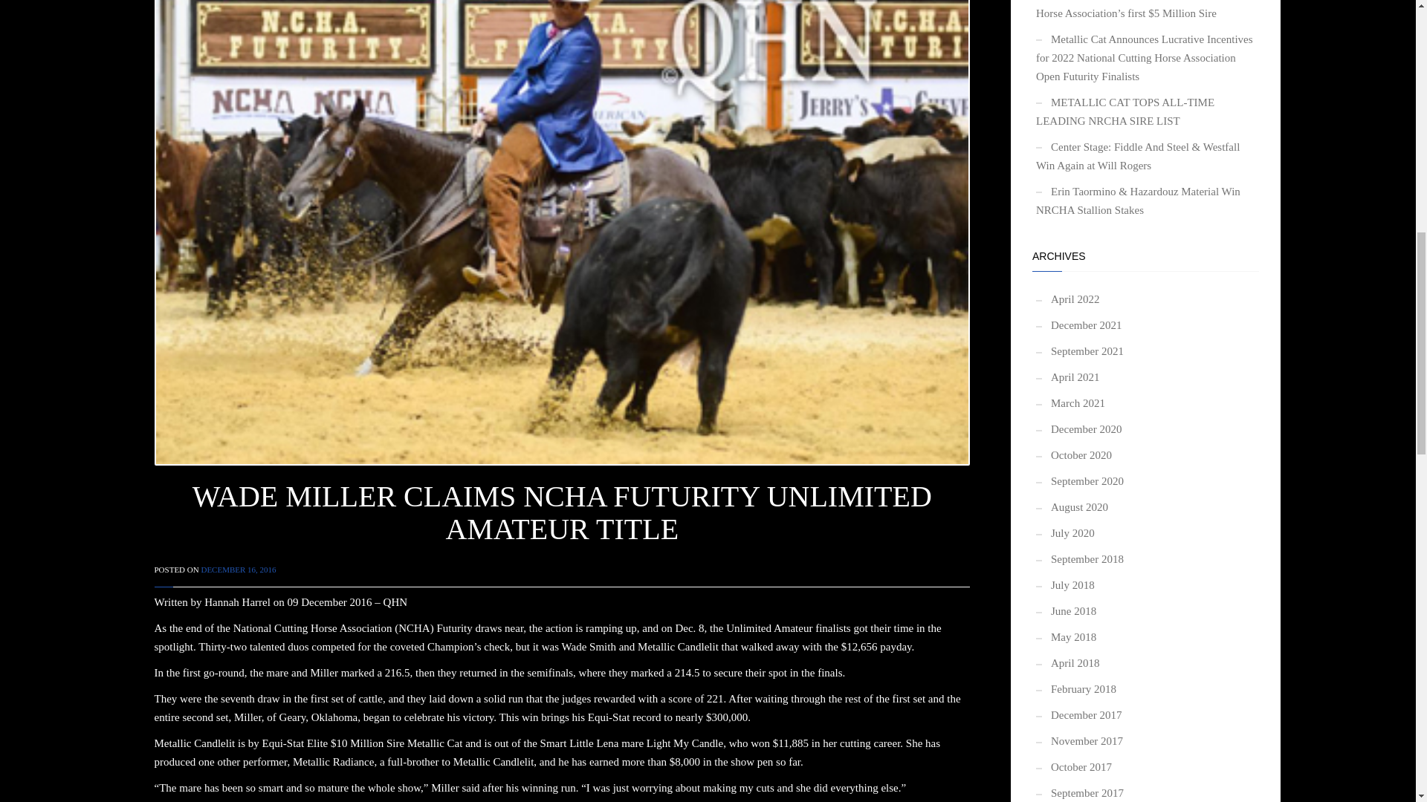  Describe the element at coordinates (1078, 715) in the screenshot. I see `December 2017` at that location.